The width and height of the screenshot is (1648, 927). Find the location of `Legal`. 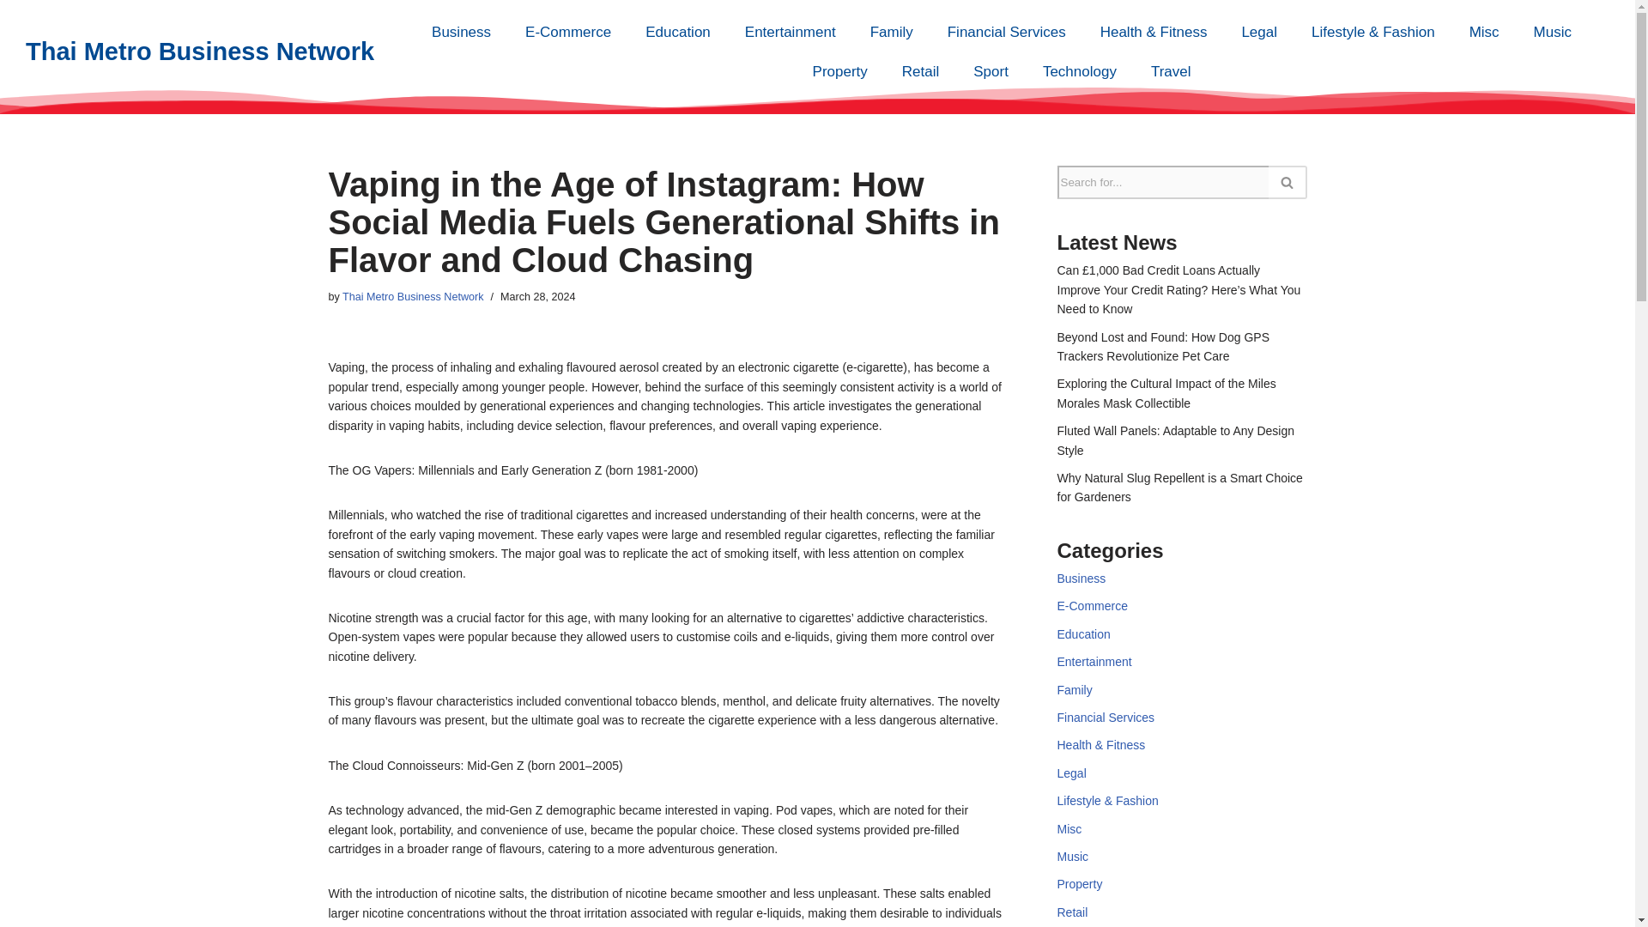

Legal is located at coordinates (1258, 33).